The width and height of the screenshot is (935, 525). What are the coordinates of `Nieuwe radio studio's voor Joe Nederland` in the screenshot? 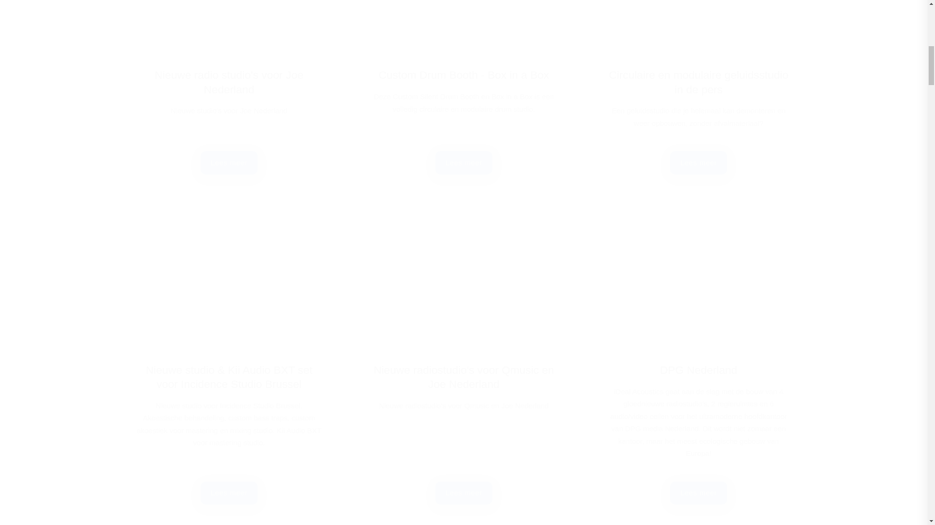 It's located at (228, 87).